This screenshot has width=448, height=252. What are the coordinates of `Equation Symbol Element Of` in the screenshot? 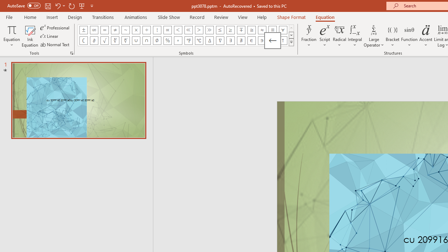 It's located at (251, 41).